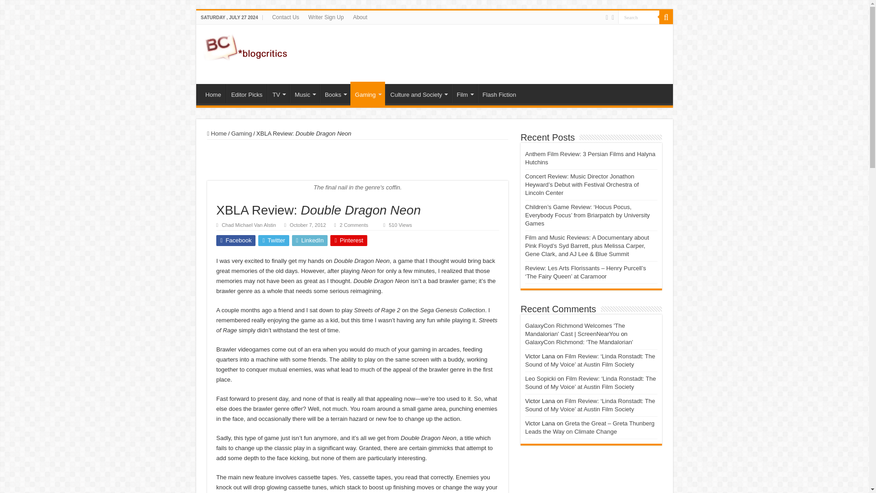 Image resolution: width=876 pixels, height=493 pixels. What do you see at coordinates (666, 17) in the screenshot?
I see `Search` at bounding box center [666, 17].